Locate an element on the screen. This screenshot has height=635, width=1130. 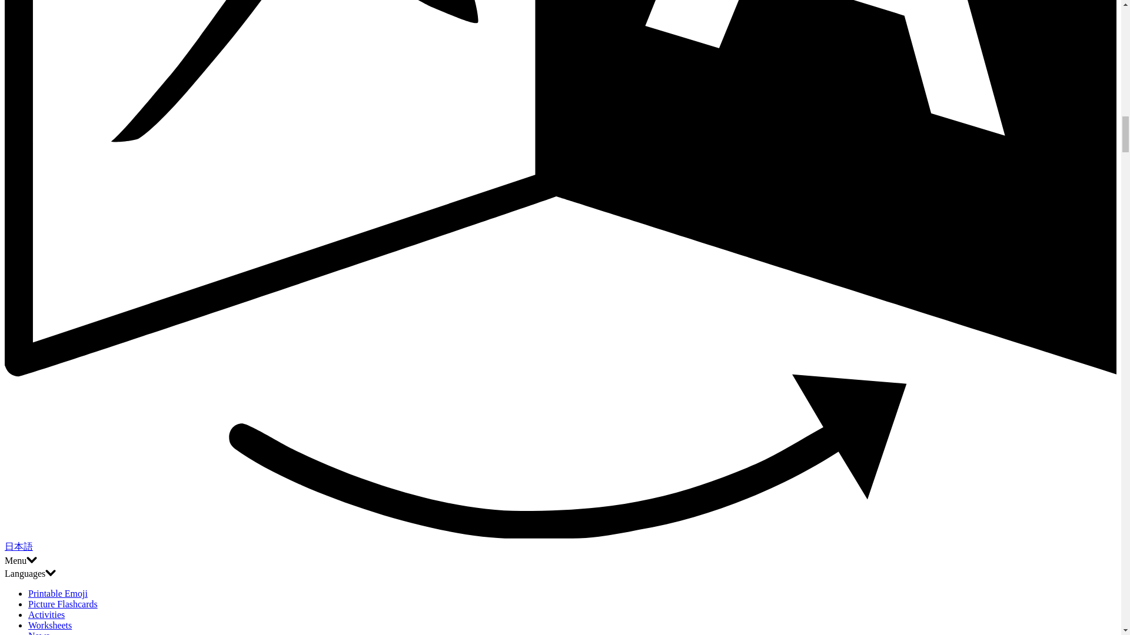
Worksheets is located at coordinates (50, 626).